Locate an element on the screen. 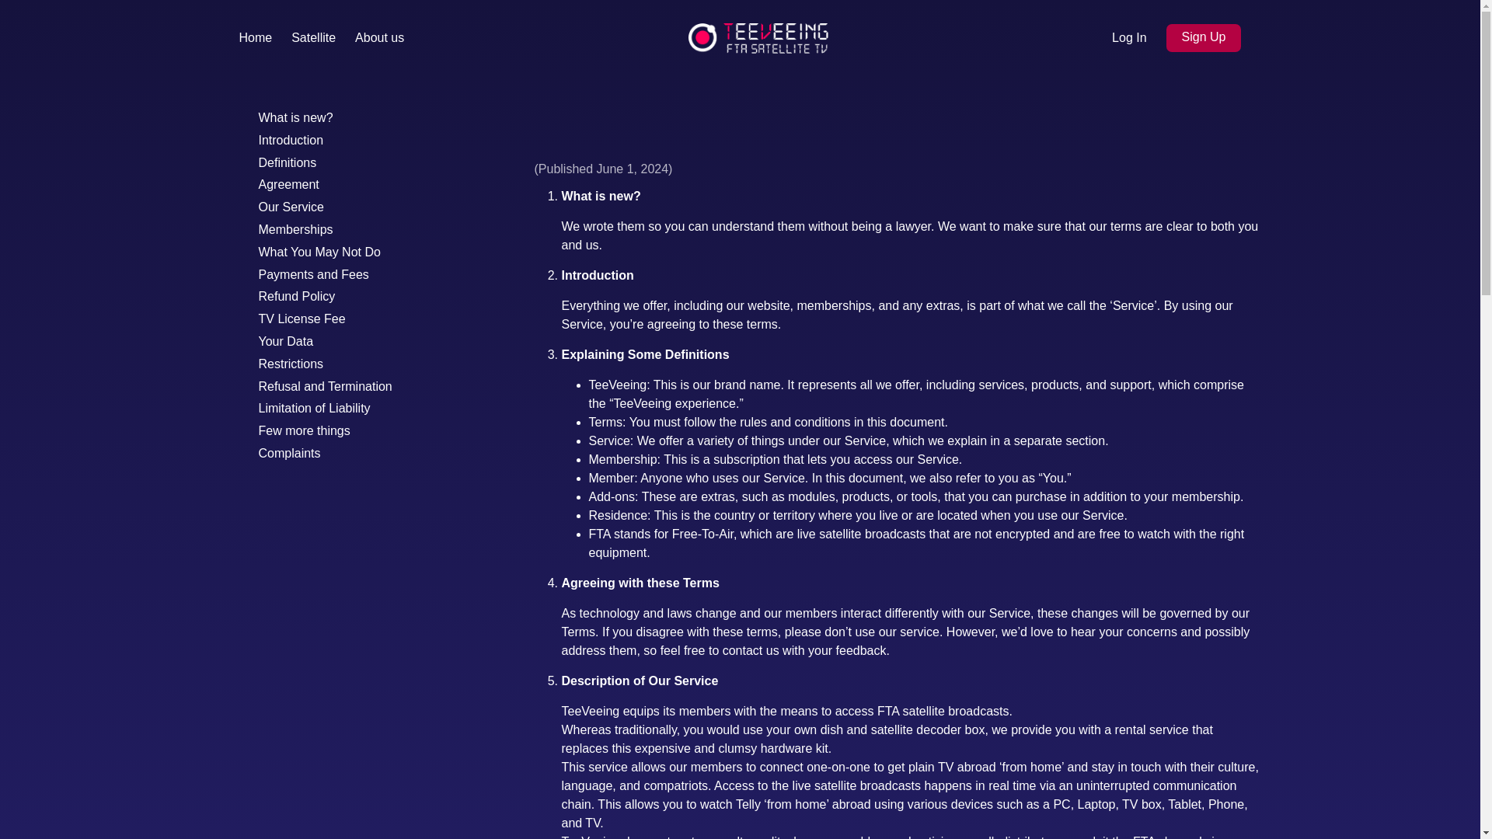 The height and width of the screenshot is (839, 1492). Few more things is located at coordinates (303, 430).